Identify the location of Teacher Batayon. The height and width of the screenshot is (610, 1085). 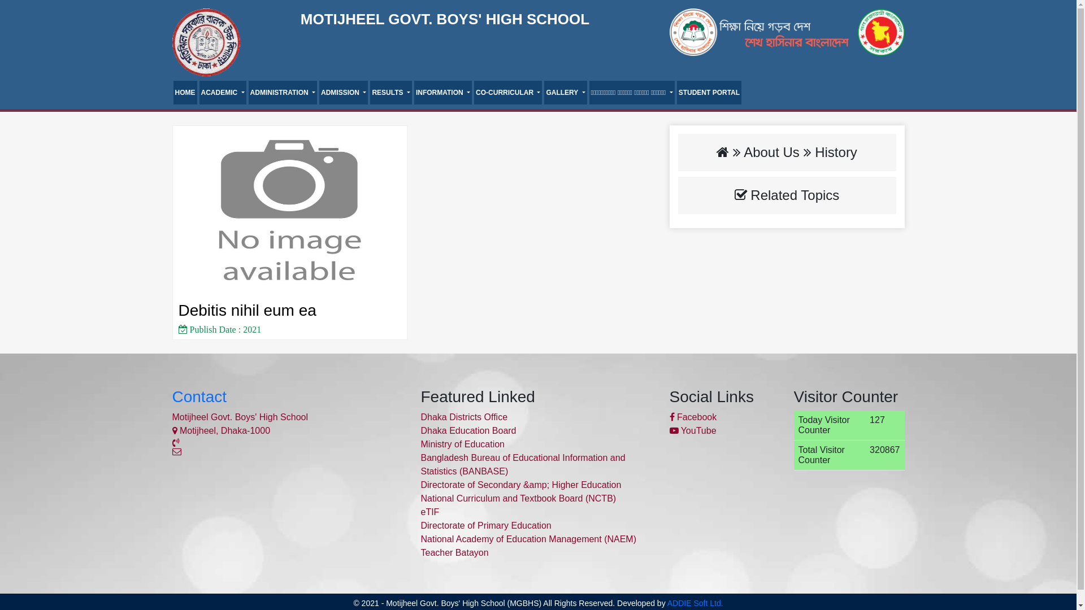
(454, 552).